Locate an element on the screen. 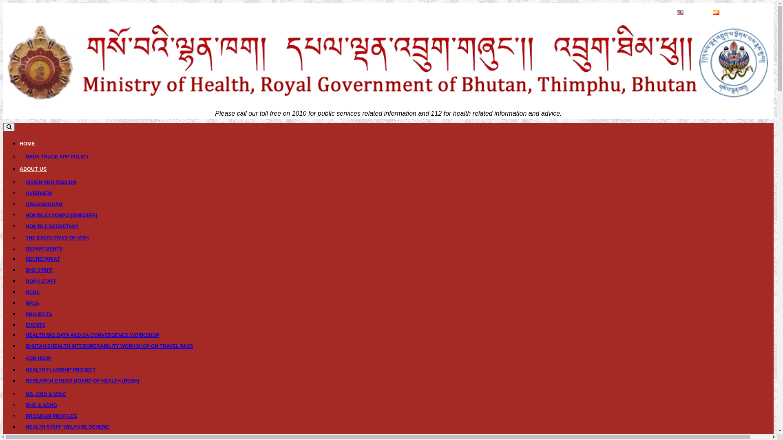  PROJECTS is located at coordinates (43, 315).